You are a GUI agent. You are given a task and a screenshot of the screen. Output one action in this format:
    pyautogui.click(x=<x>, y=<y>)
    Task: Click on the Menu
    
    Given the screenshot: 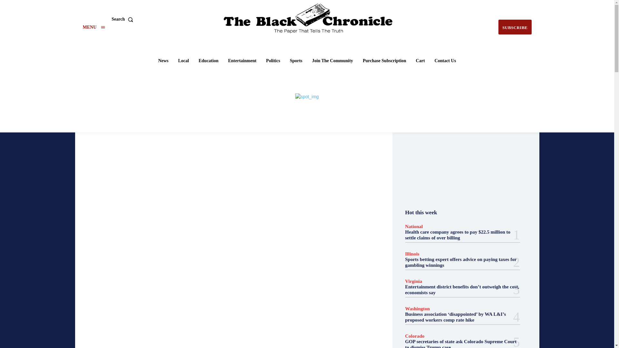 What is the action you would take?
    pyautogui.click(x=93, y=27)
    